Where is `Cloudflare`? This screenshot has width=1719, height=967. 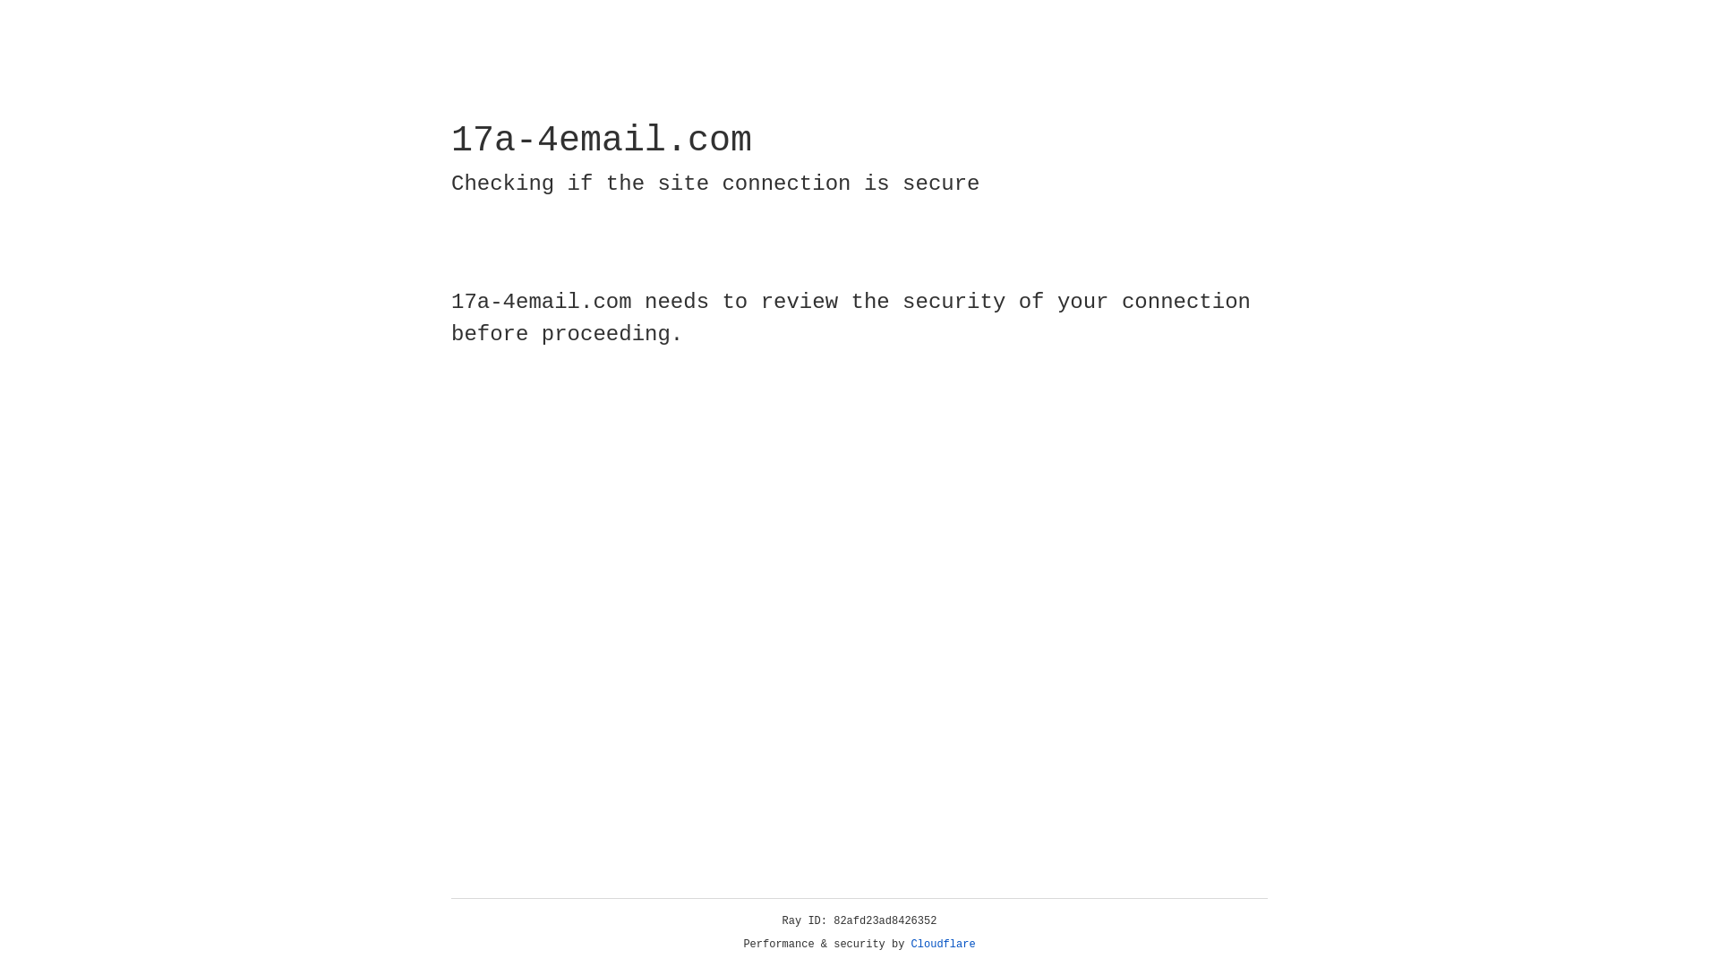 Cloudflare is located at coordinates (944, 945).